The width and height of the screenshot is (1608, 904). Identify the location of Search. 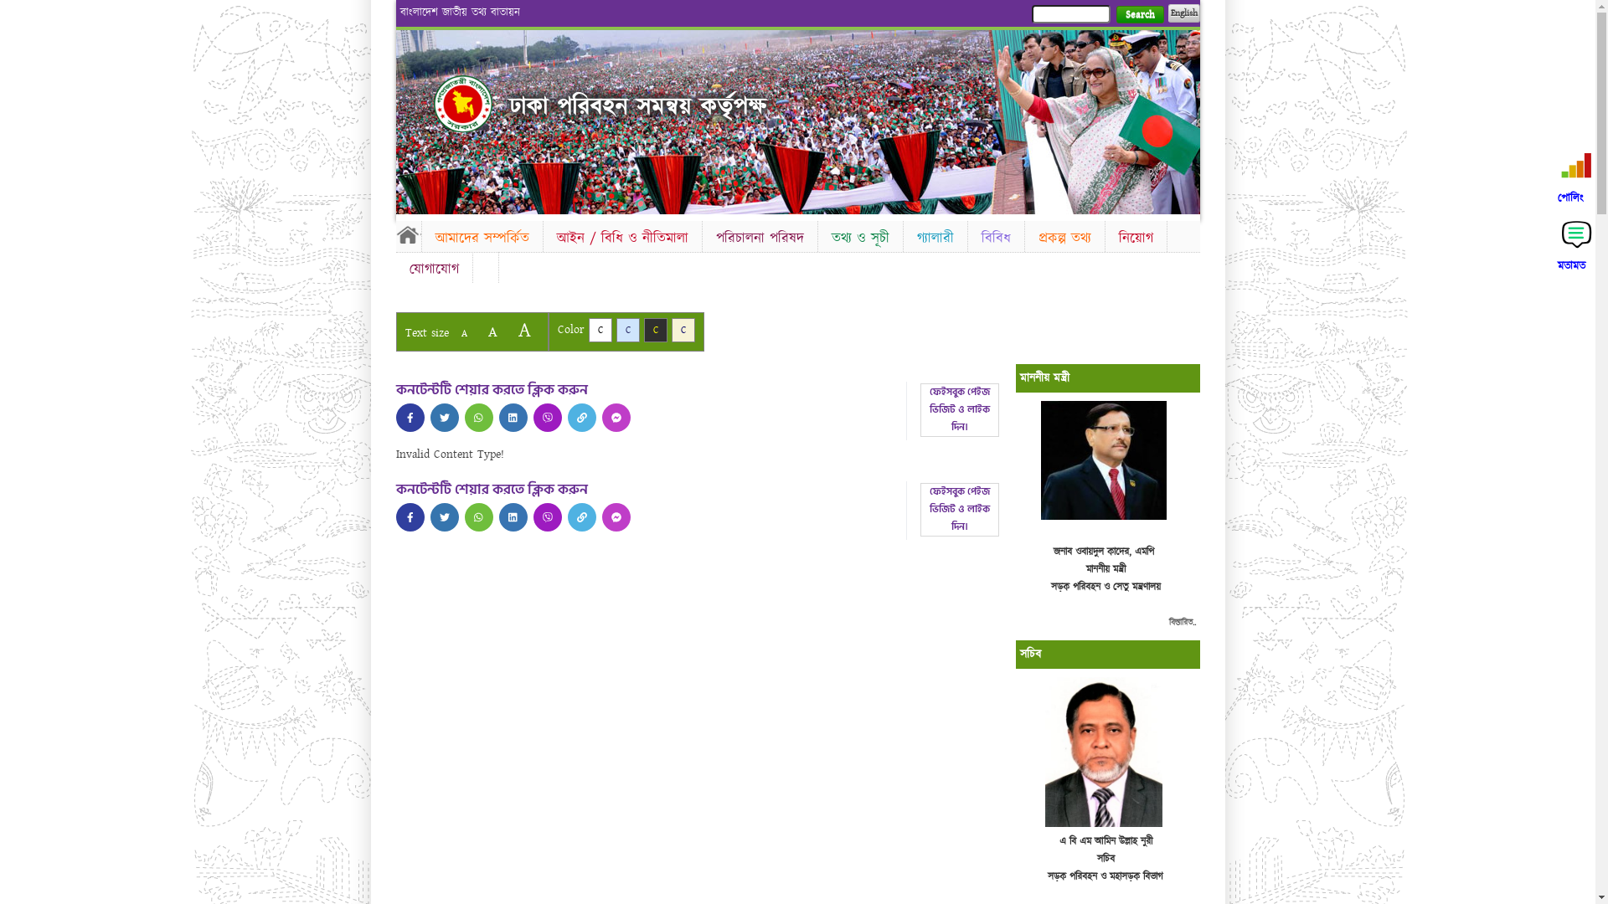
(1139, 15).